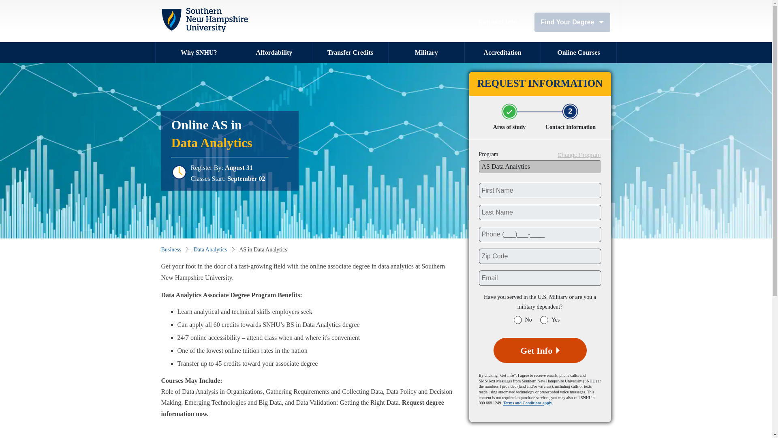  What do you see at coordinates (579, 52) in the screenshot?
I see `Online Courses` at bounding box center [579, 52].